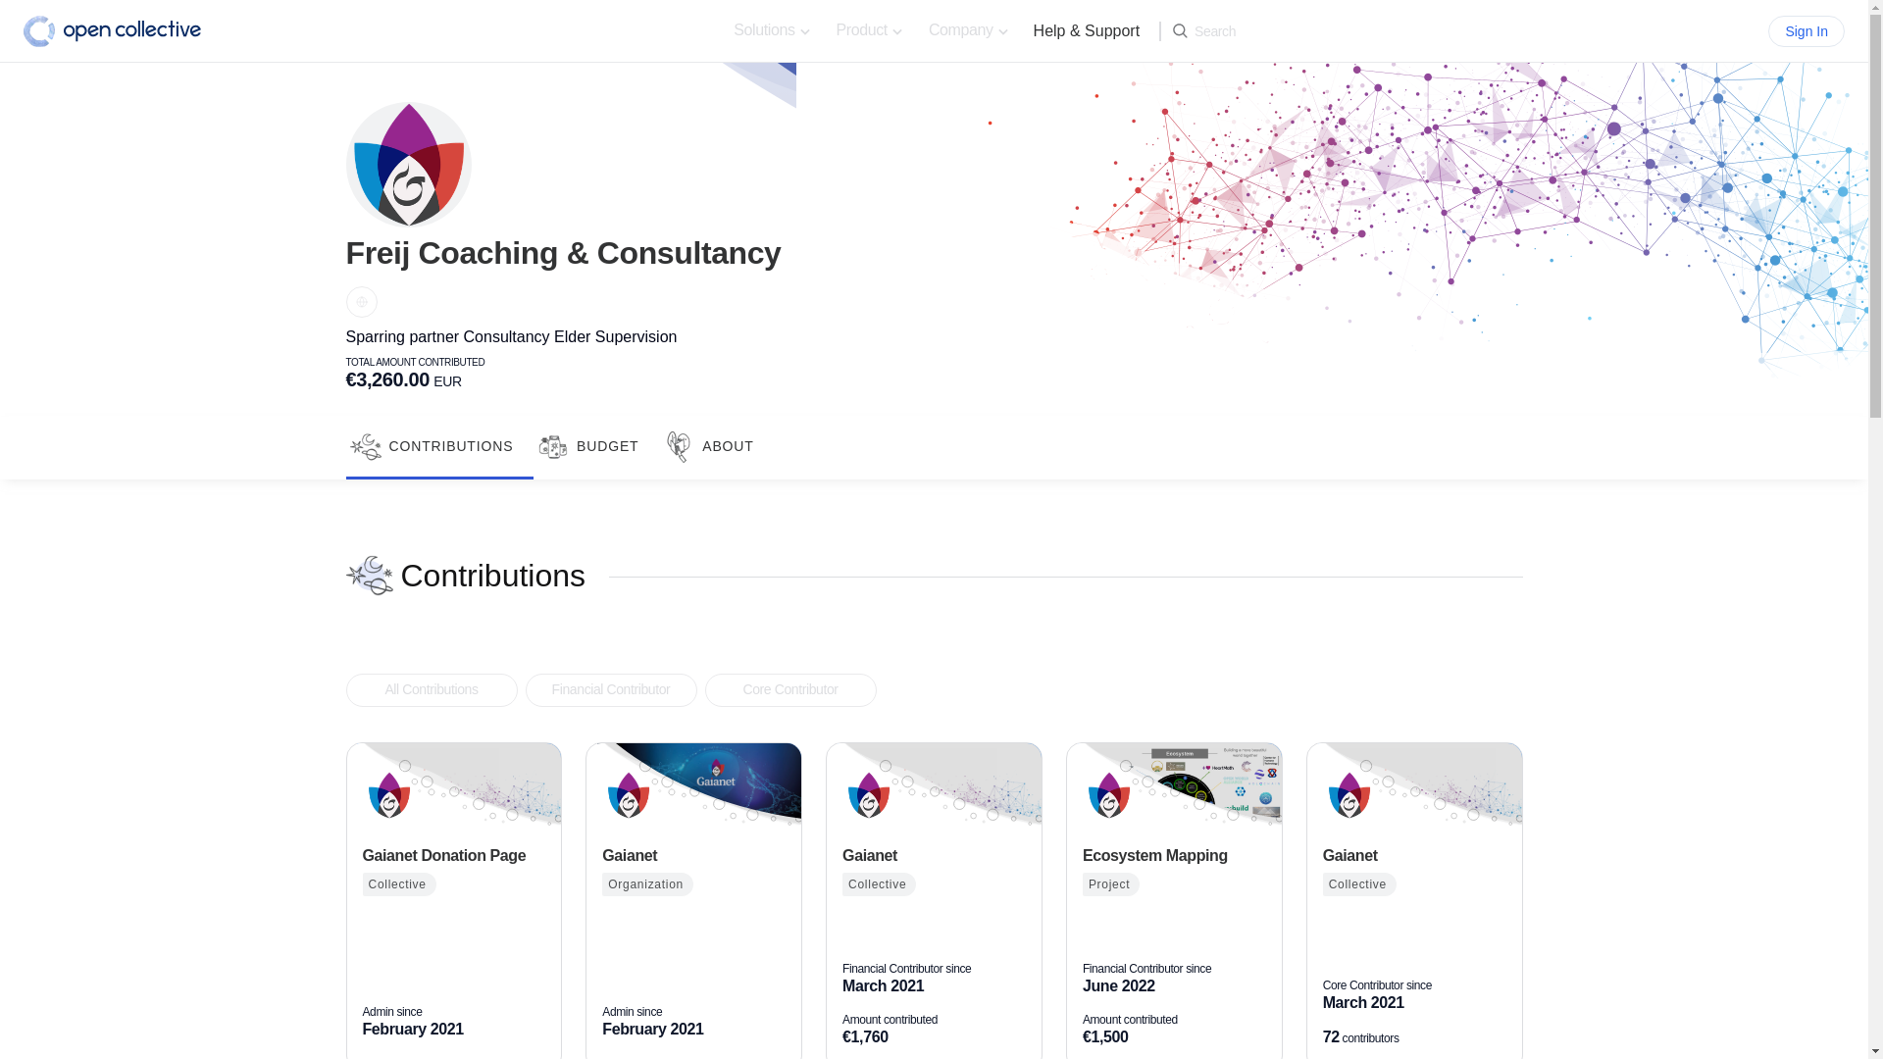 Image resolution: width=1883 pixels, height=1059 pixels. I want to click on CONTRIBUTIONS, so click(438, 447).